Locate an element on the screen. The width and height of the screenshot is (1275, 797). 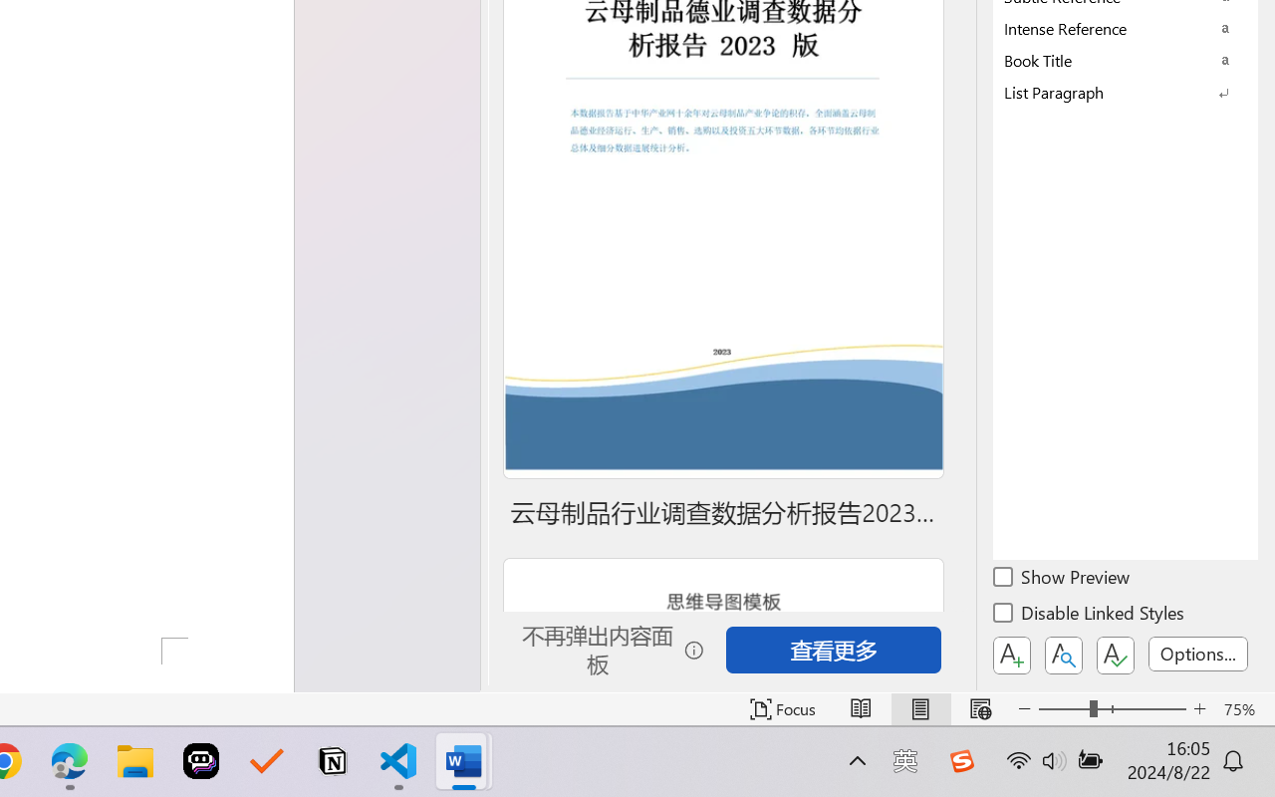
Show Preview is located at coordinates (1063, 580).